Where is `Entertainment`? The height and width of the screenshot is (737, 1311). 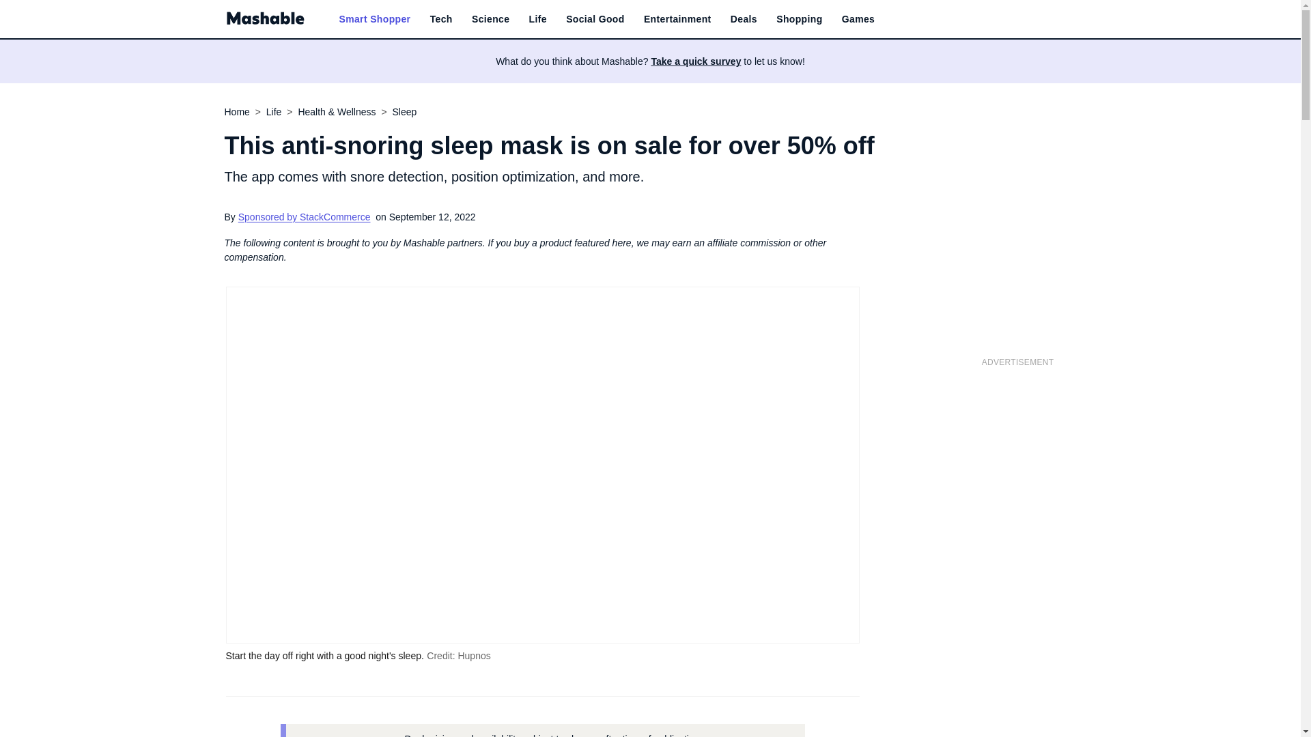 Entertainment is located at coordinates (677, 19).